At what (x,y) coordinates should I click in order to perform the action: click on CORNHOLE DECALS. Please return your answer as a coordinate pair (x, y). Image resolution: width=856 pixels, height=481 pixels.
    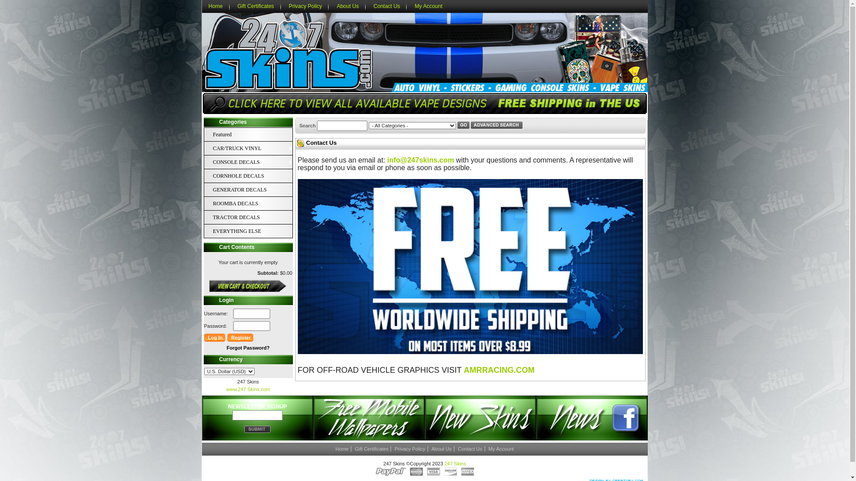
    Looking at the image, I should click on (244, 176).